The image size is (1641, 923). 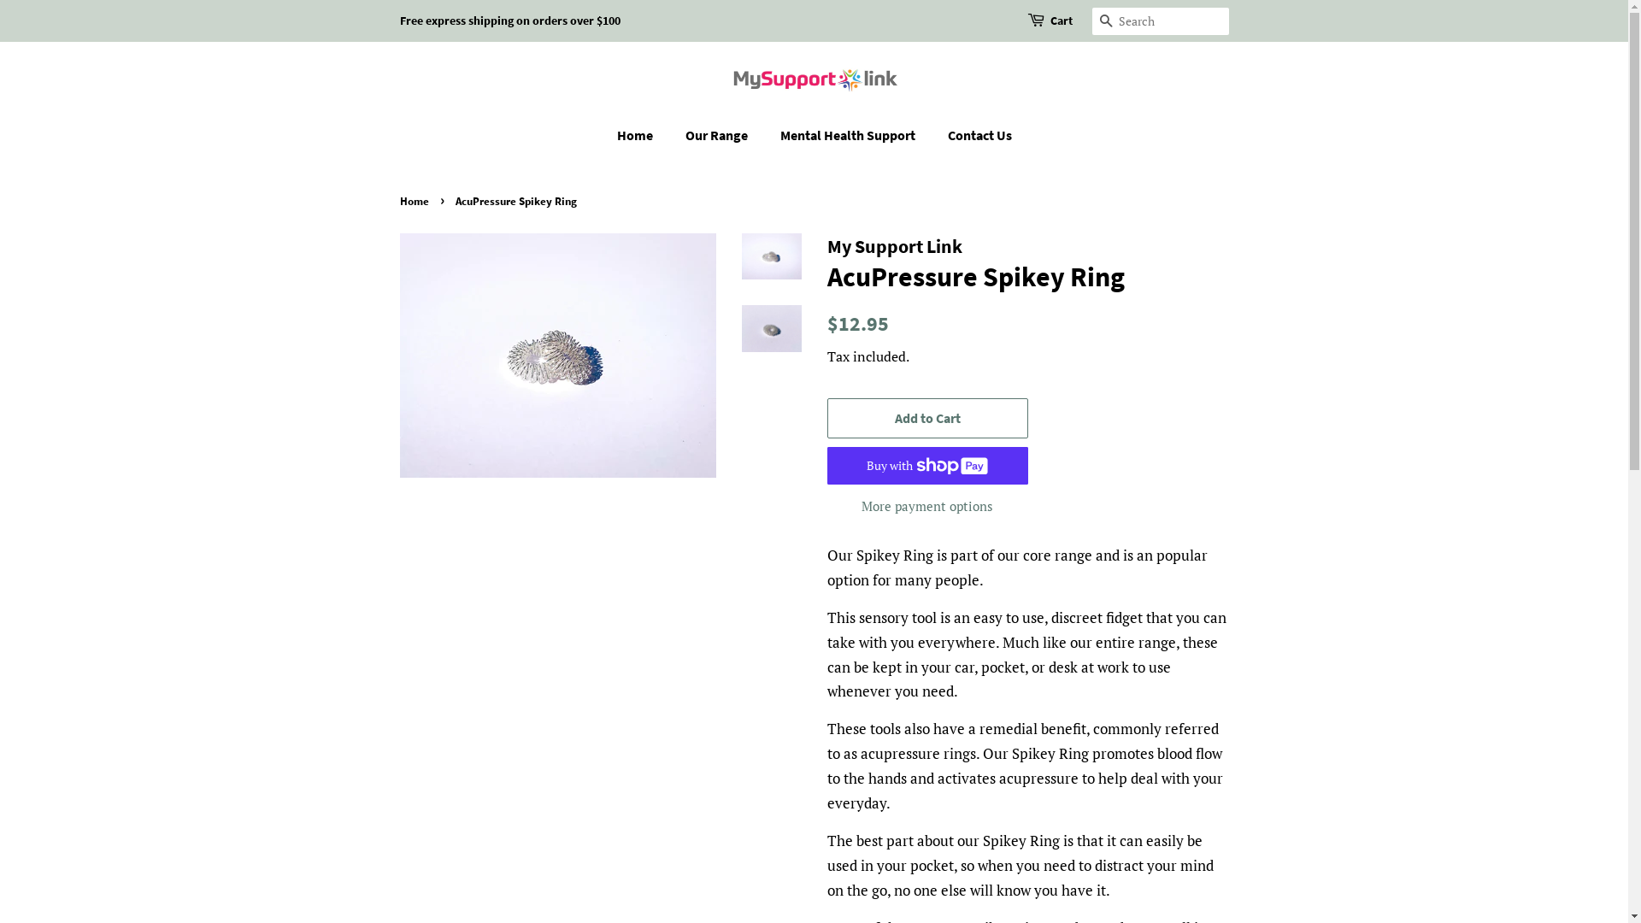 What do you see at coordinates (928, 506) in the screenshot?
I see `More payment options` at bounding box center [928, 506].